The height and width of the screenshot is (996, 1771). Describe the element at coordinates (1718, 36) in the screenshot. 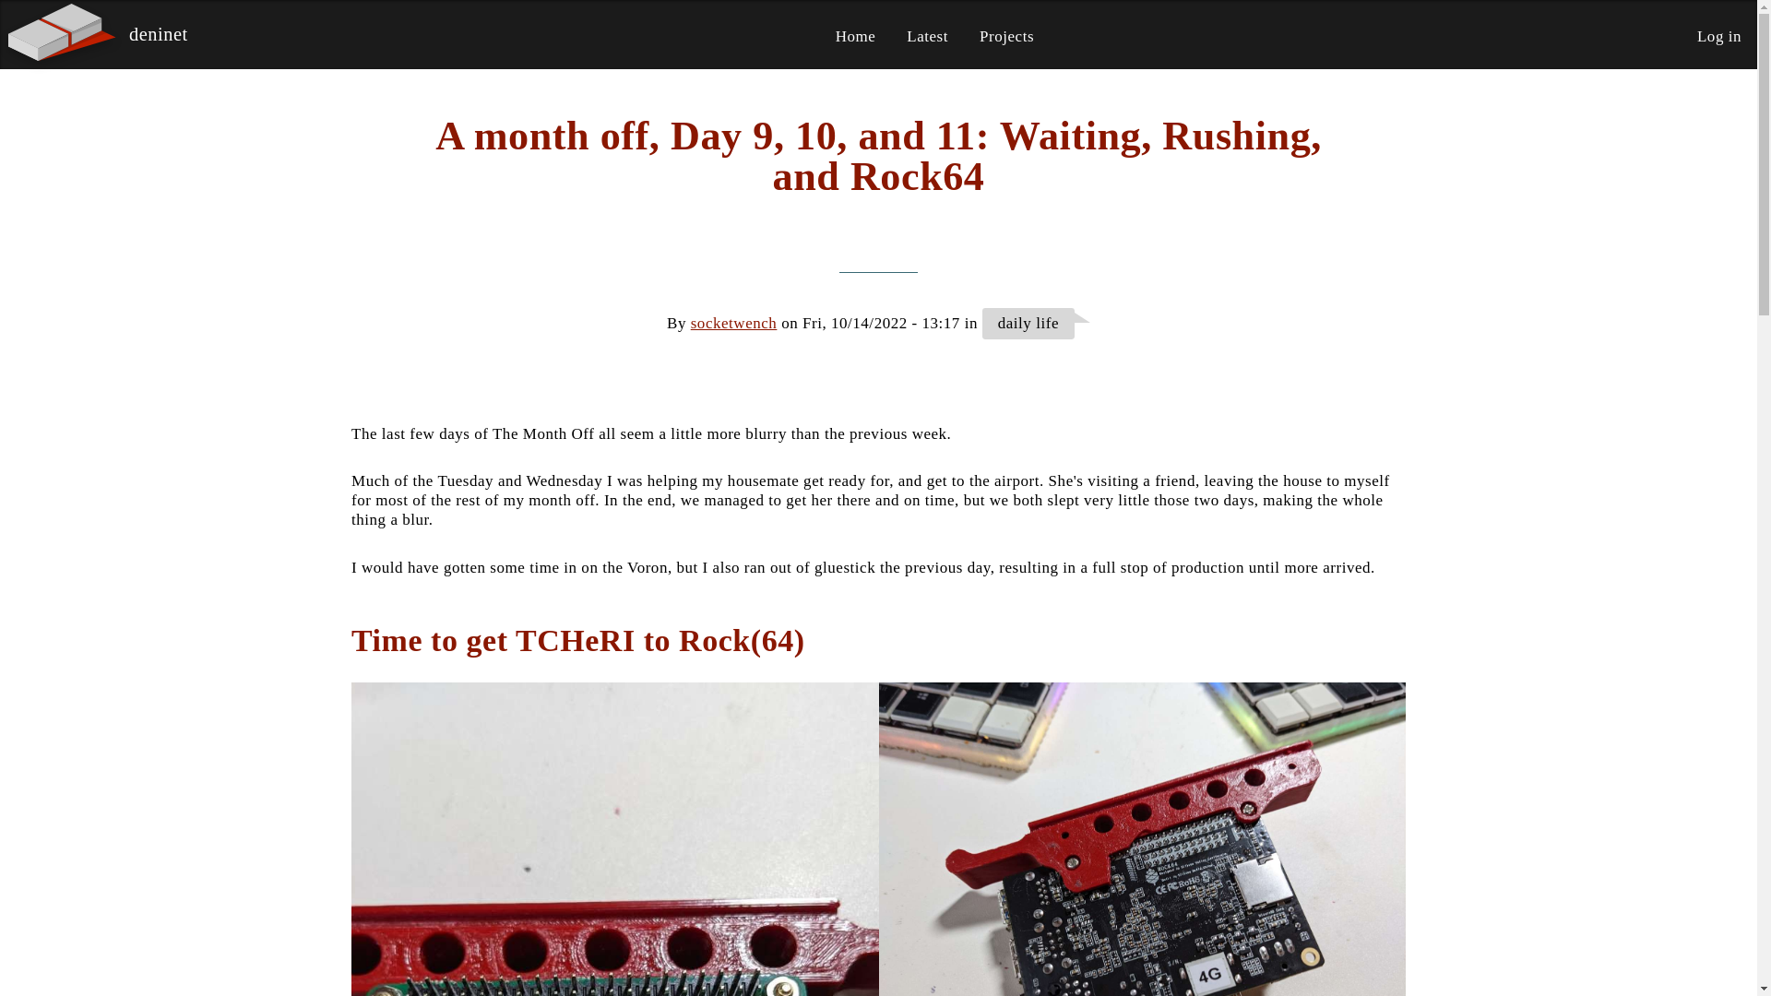

I see `Log in` at that location.